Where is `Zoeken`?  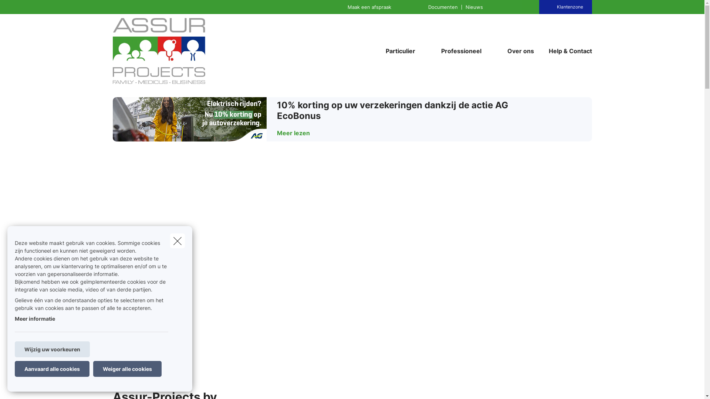
Zoeken is located at coordinates (21, 9).